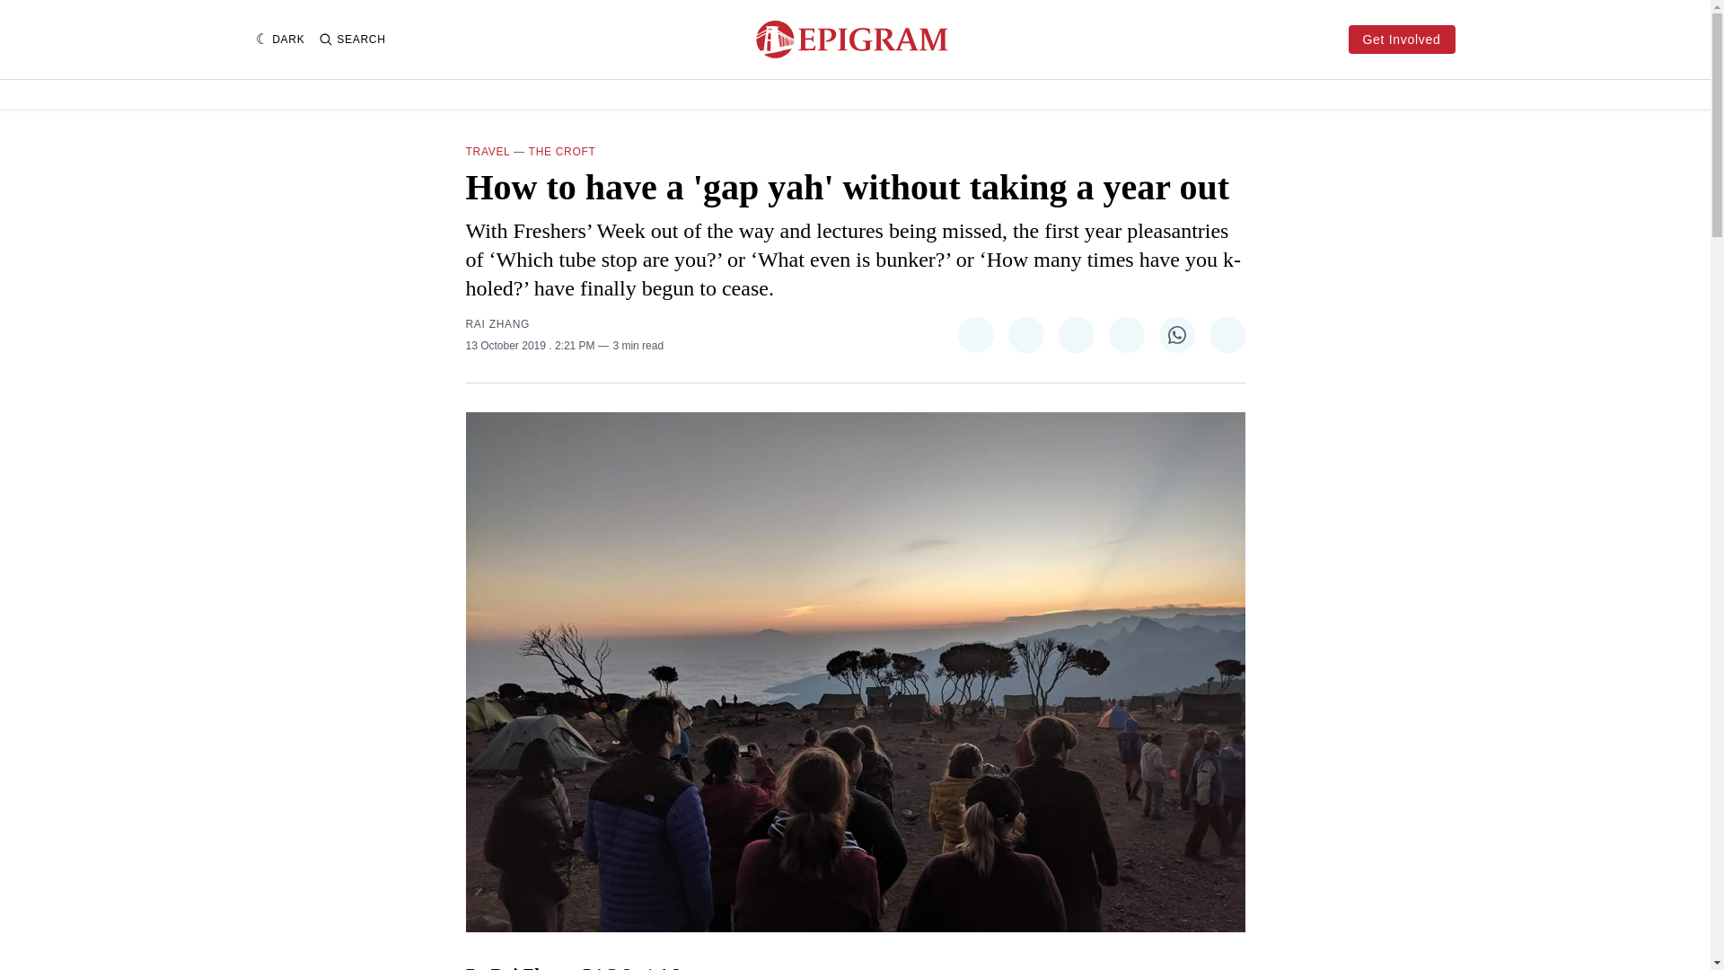 This screenshot has width=1724, height=970. What do you see at coordinates (352, 39) in the screenshot?
I see `SEARCH` at bounding box center [352, 39].